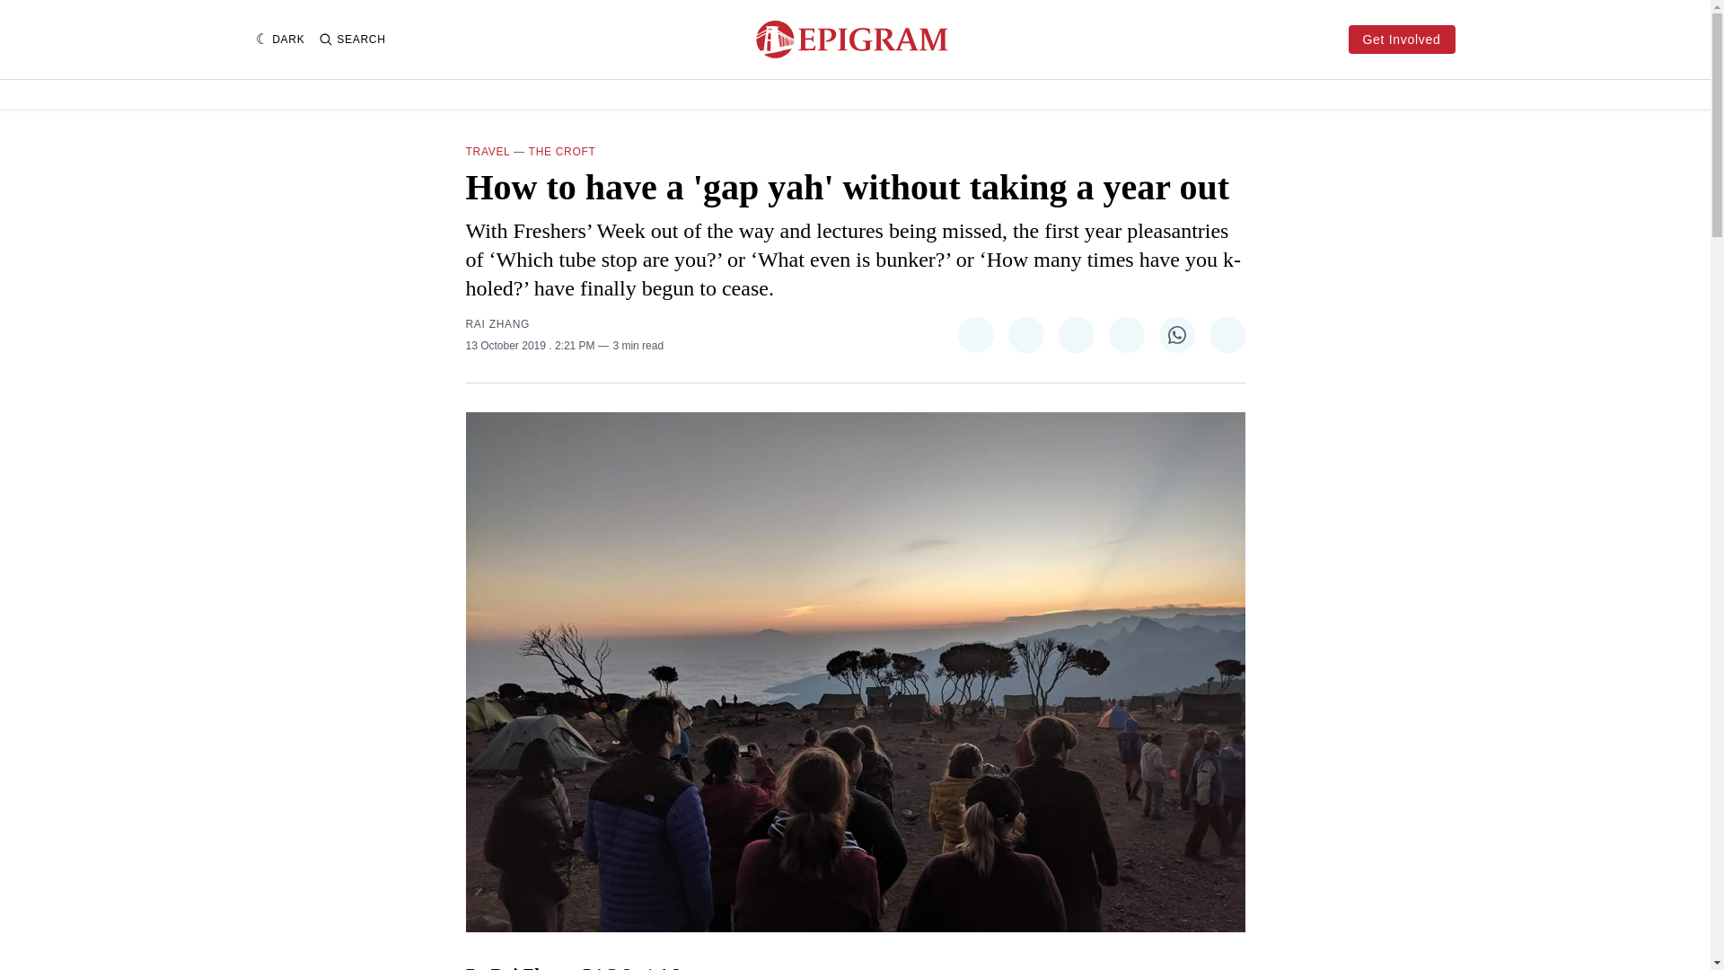 This screenshot has width=1724, height=970. What do you see at coordinates (352, 39) in the screenshot?
I see `SEARCH` at bounding box center [352, 39].